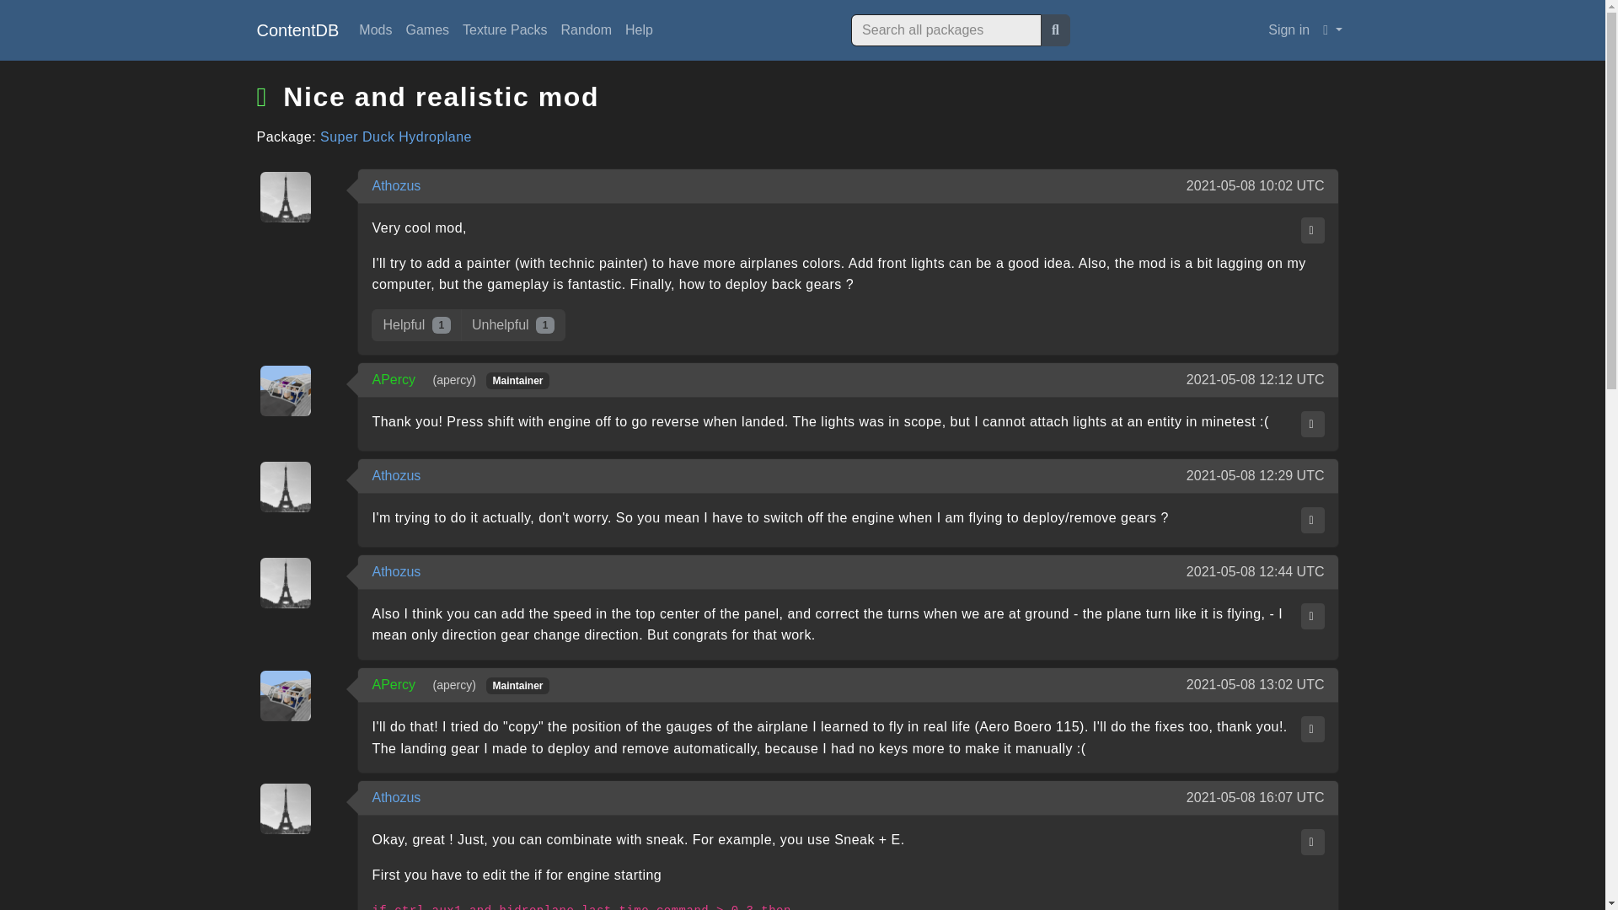 The width and height of the screenshot is (1618, 910). I want to click on Search, so click(1055, 30).